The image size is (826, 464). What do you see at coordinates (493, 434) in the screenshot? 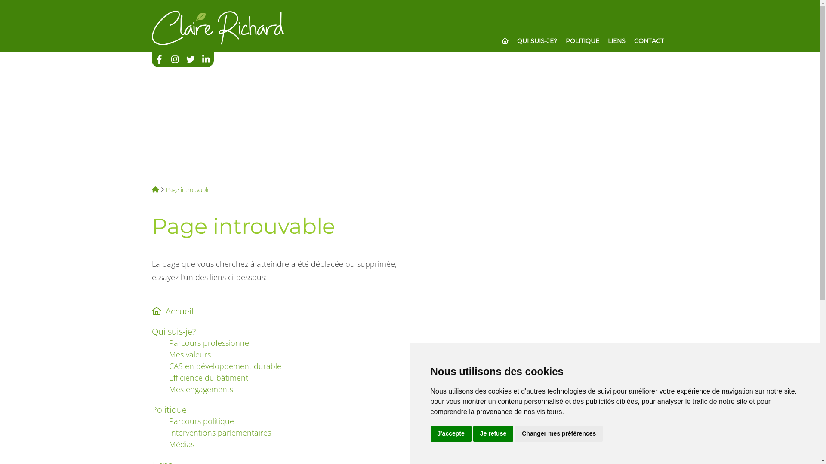
I see `Je refuse` at bounding box center [493, 434].